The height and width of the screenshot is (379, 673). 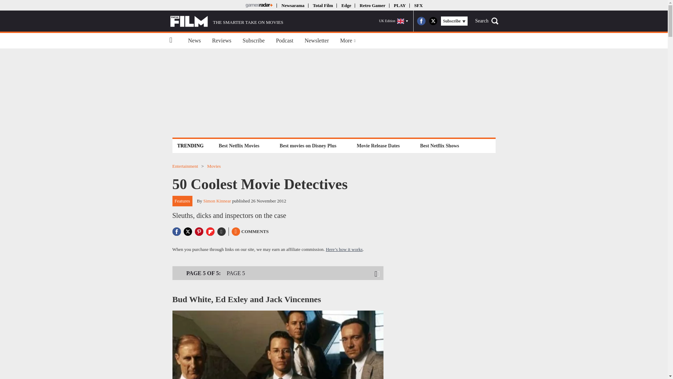 I want to click on Podcast, so click(x=285, y=41).